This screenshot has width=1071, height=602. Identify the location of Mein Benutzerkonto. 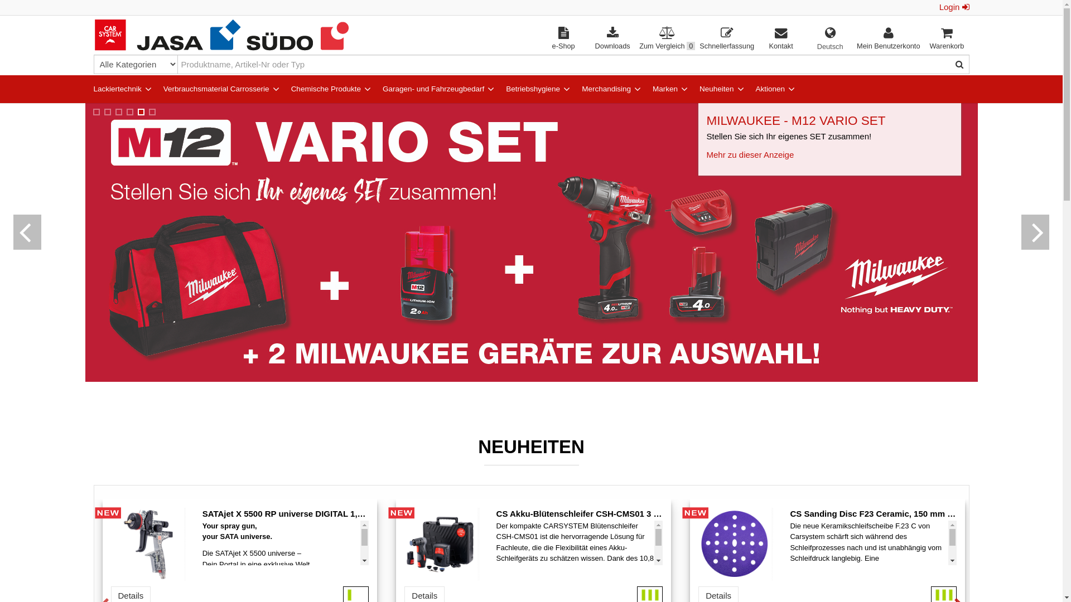
(888, 39).